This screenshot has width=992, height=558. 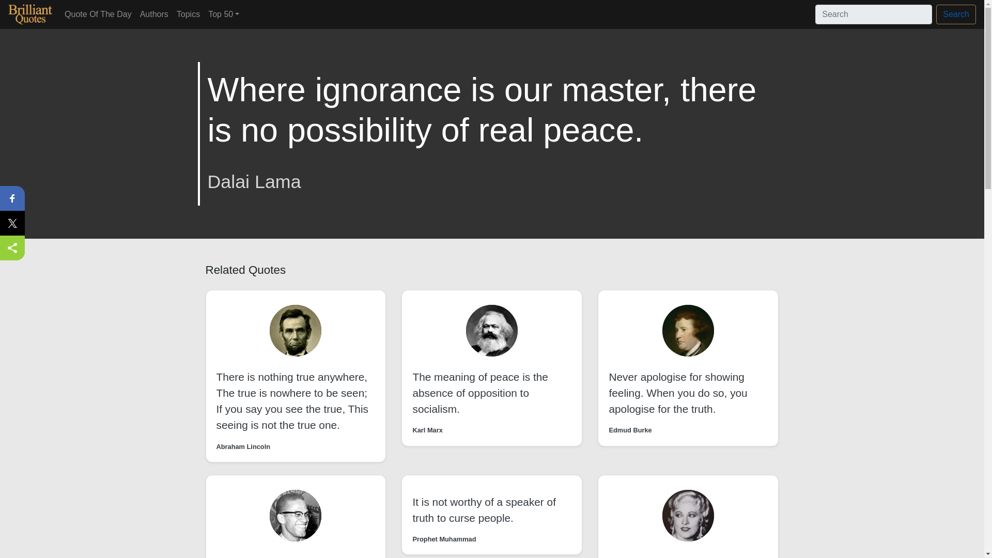 What do you see at coordinates (98, 14) in the screenshot?
I see `Quote Of The Day` at bounding box center [98, 14].